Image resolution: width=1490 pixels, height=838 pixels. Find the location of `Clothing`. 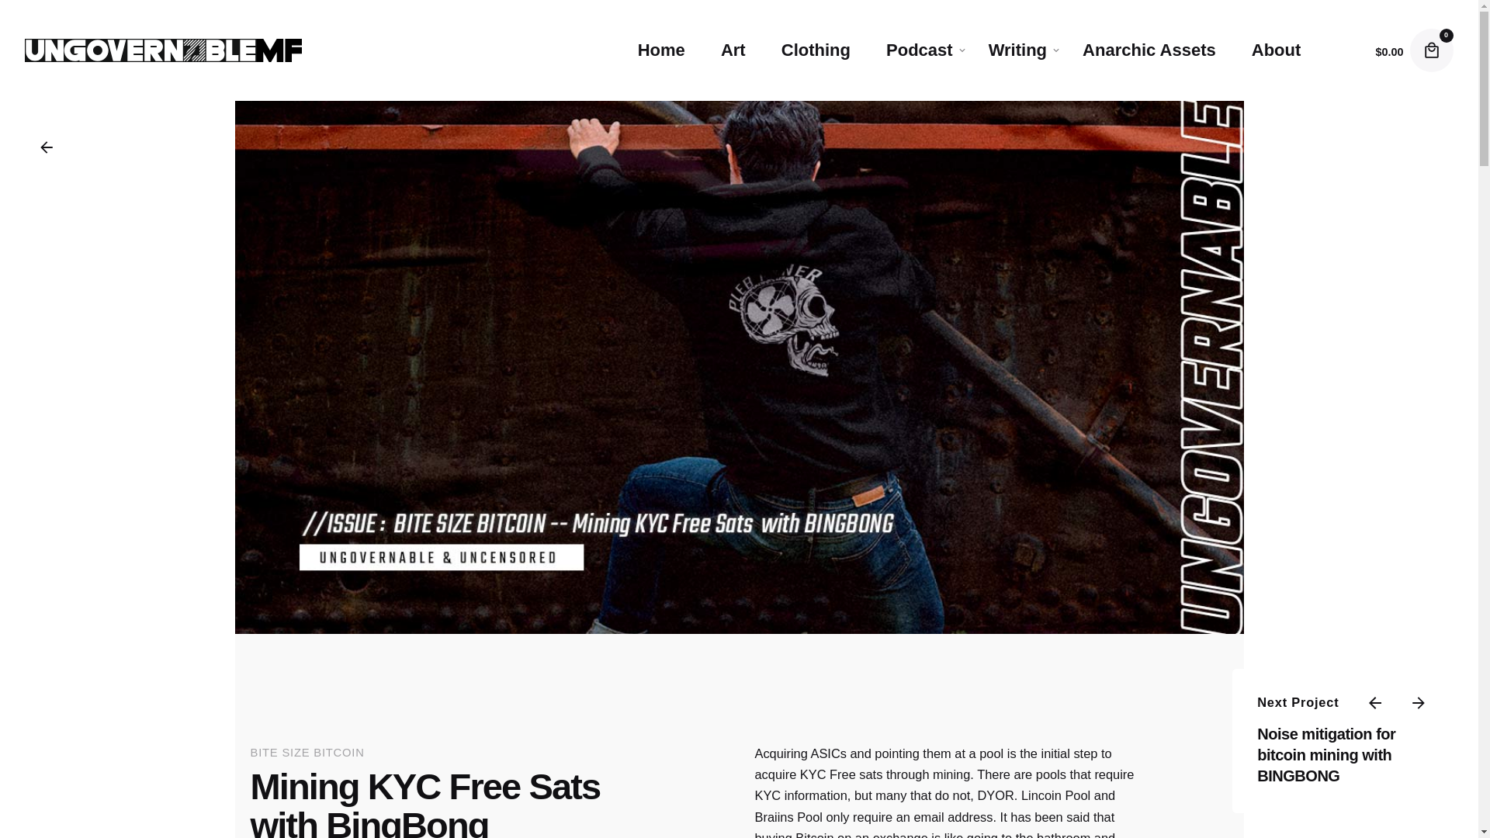

Clothing is located at coordinates (816, 50).